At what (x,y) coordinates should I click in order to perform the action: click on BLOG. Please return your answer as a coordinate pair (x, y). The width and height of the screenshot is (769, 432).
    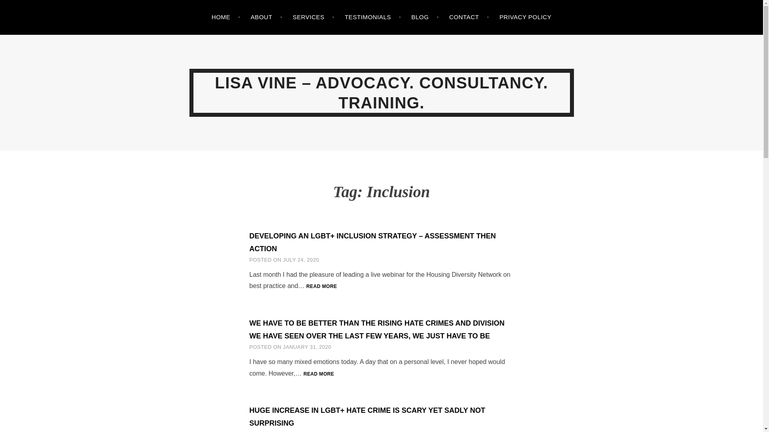
    Looking at the image, I should click on (425, 18).